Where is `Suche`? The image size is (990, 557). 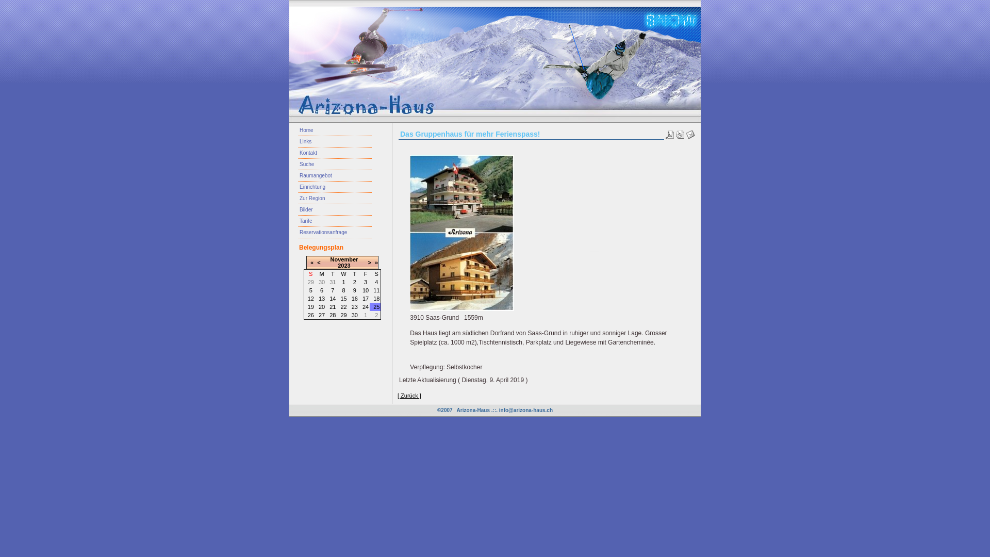 Suche is located at coordinates (335, 165).